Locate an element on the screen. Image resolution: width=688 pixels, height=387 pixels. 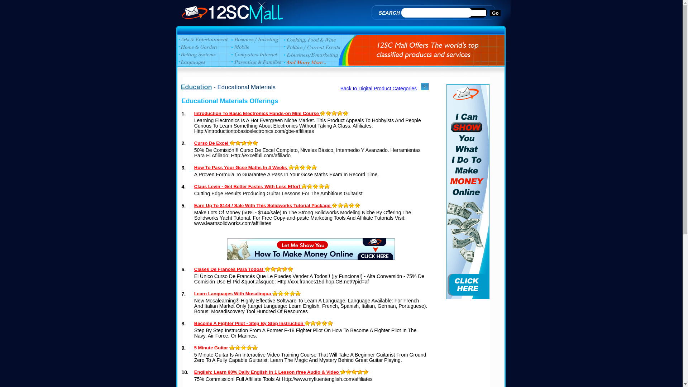
recommended is located at coordinates (244, 348).